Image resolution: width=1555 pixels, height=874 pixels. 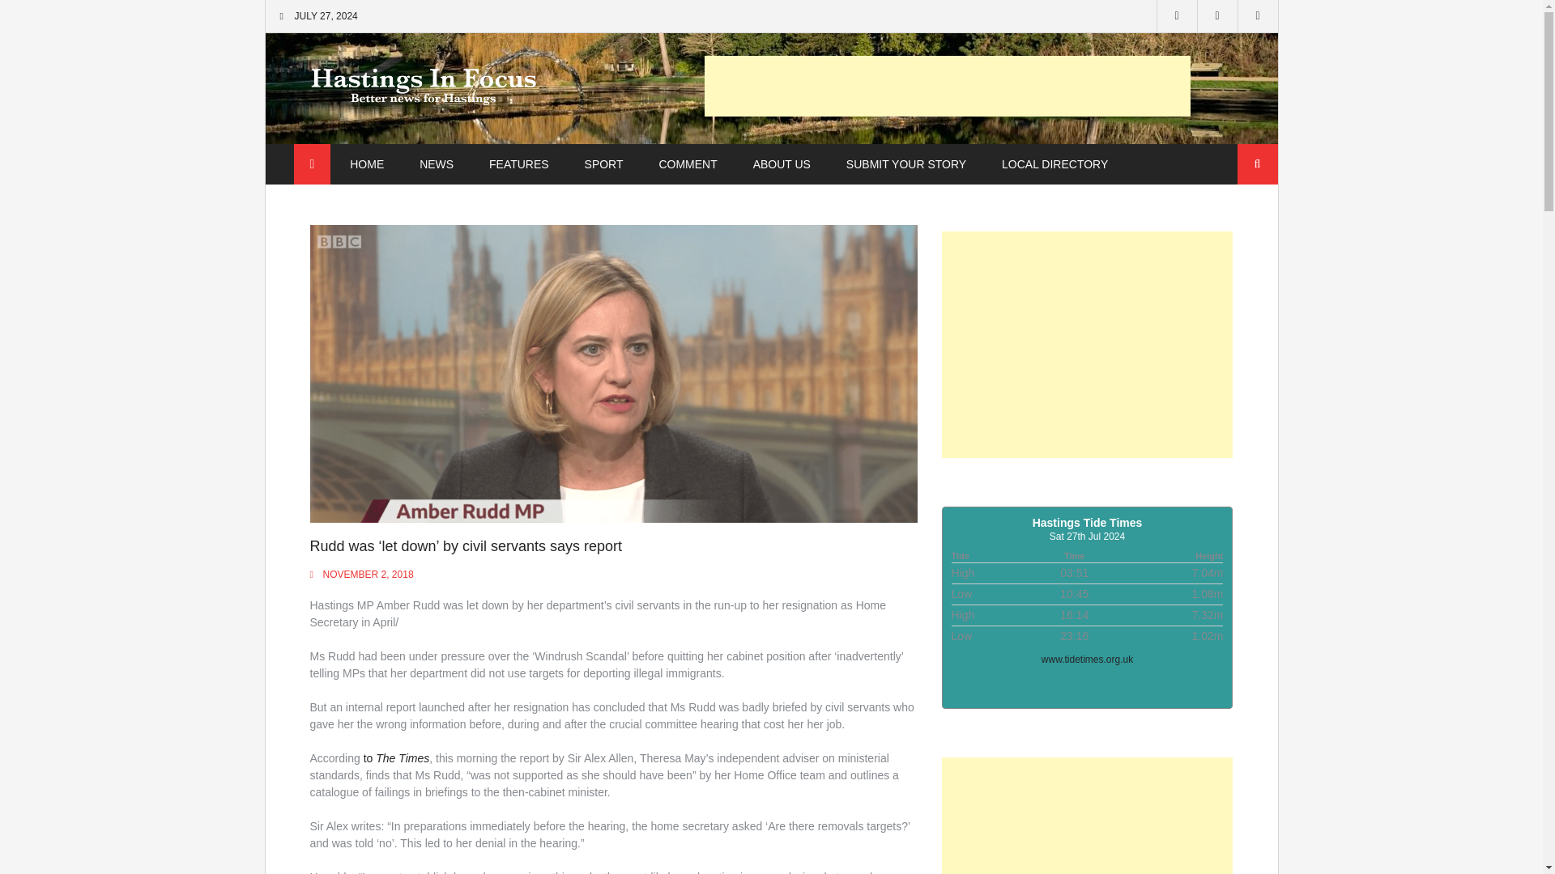 I want to click on Advertisement, so click(x=1087, y=816).